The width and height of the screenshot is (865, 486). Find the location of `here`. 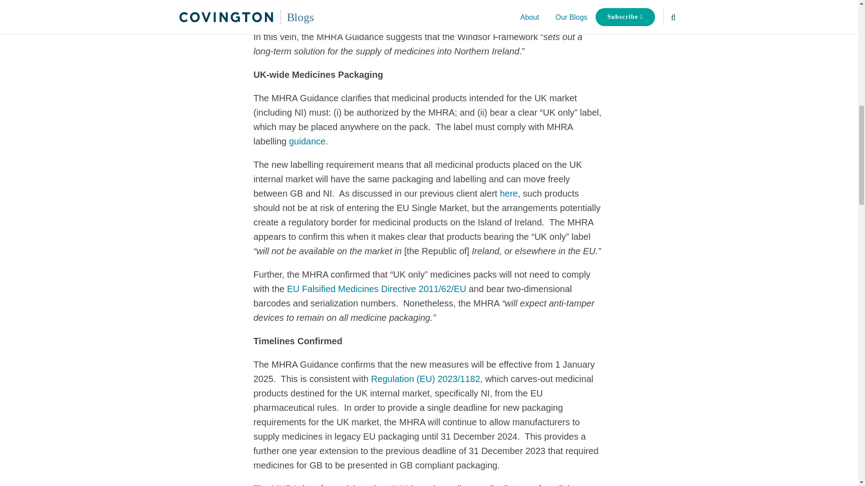

here is located at coordinates (508, 193).